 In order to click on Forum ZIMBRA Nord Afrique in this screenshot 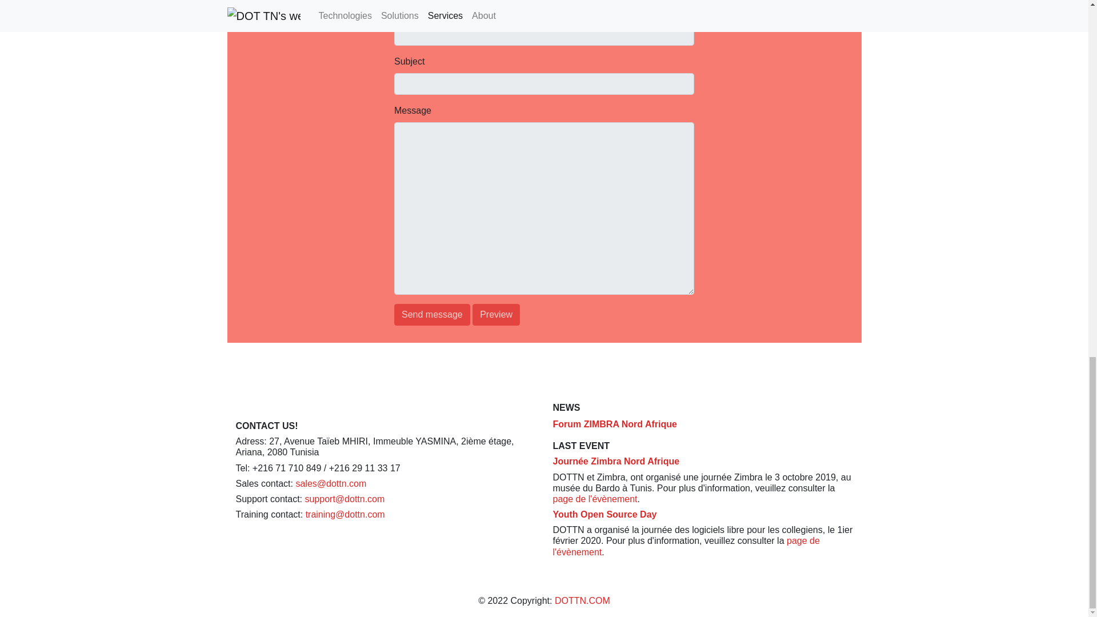, I will do `click(615, 424)`.